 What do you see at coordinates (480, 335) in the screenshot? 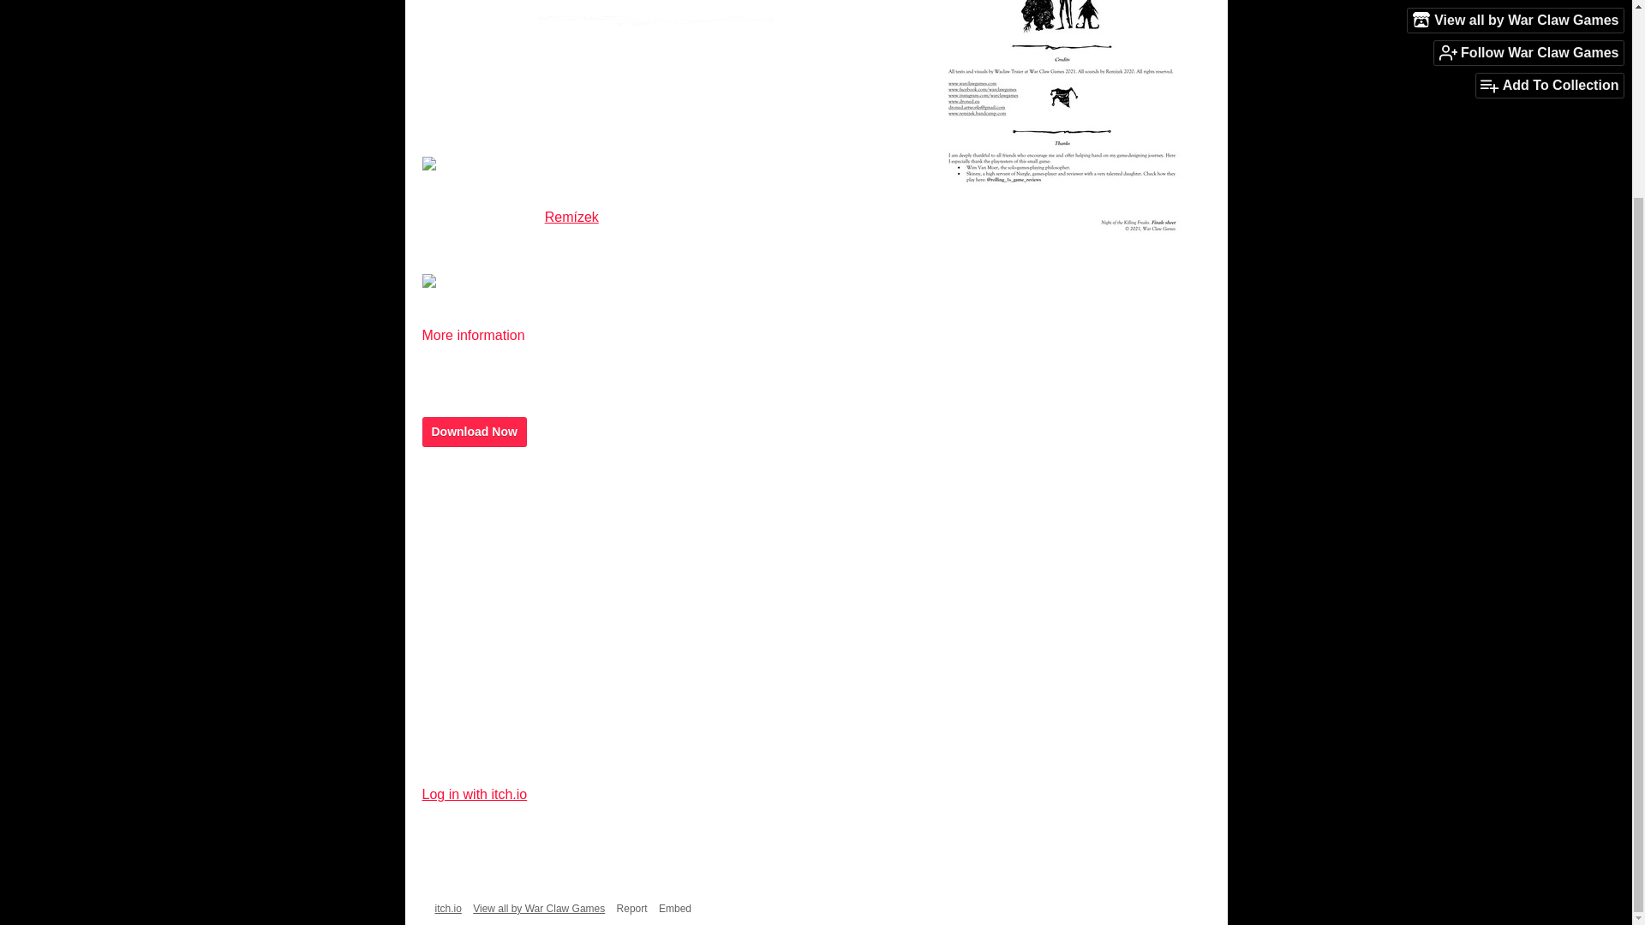
I see `More information` at bounding box center [480, 335].